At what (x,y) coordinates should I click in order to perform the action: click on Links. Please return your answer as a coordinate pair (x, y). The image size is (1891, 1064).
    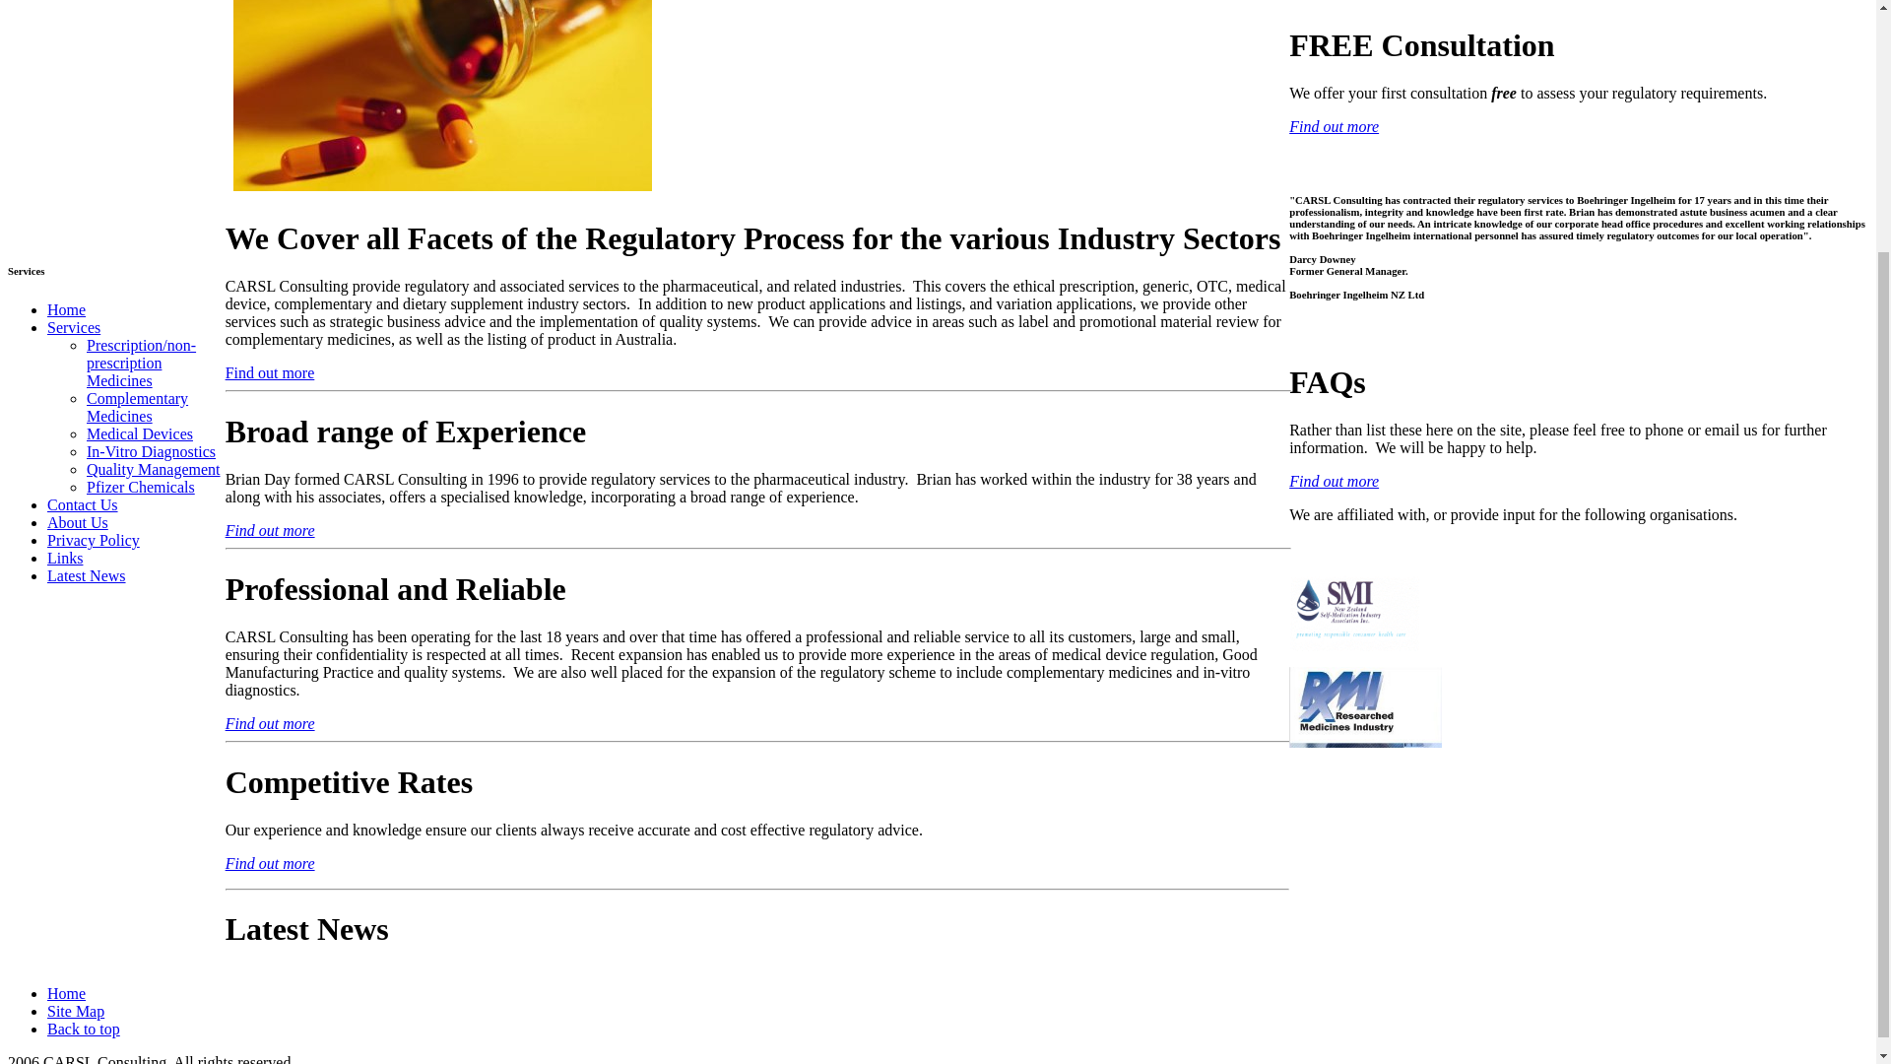
    Looking at the image, I should click on (65, 558).